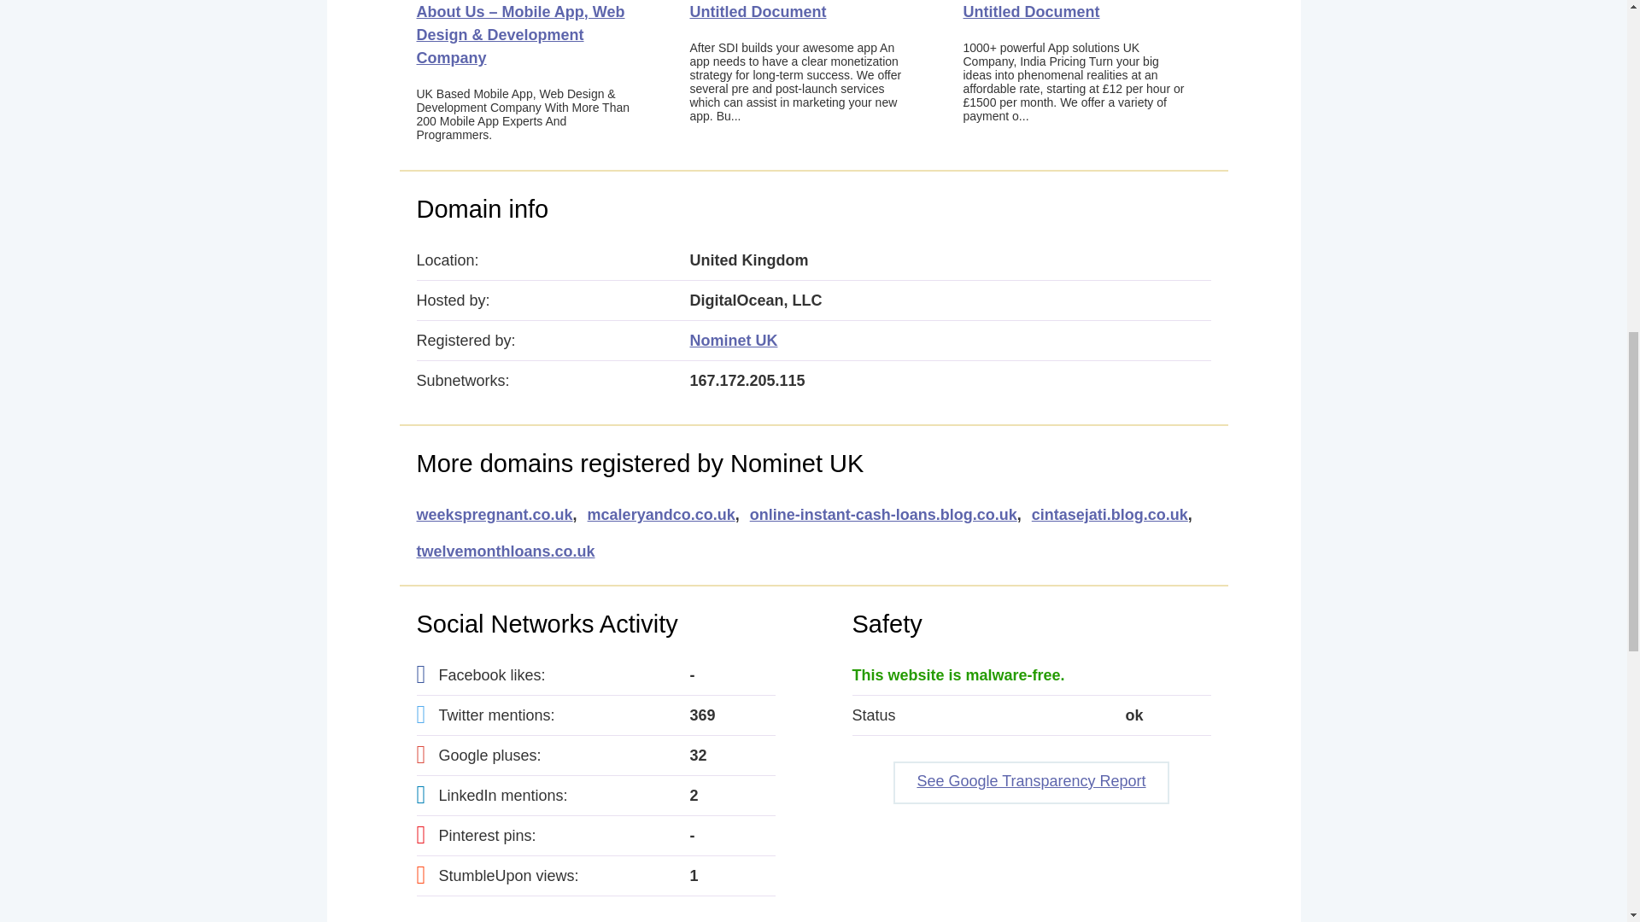 Image resolution: width=1640 pixels, height=922 pixels. I want to click on online-instant-cash-loans.blog.co.uk, so click(883, 515).